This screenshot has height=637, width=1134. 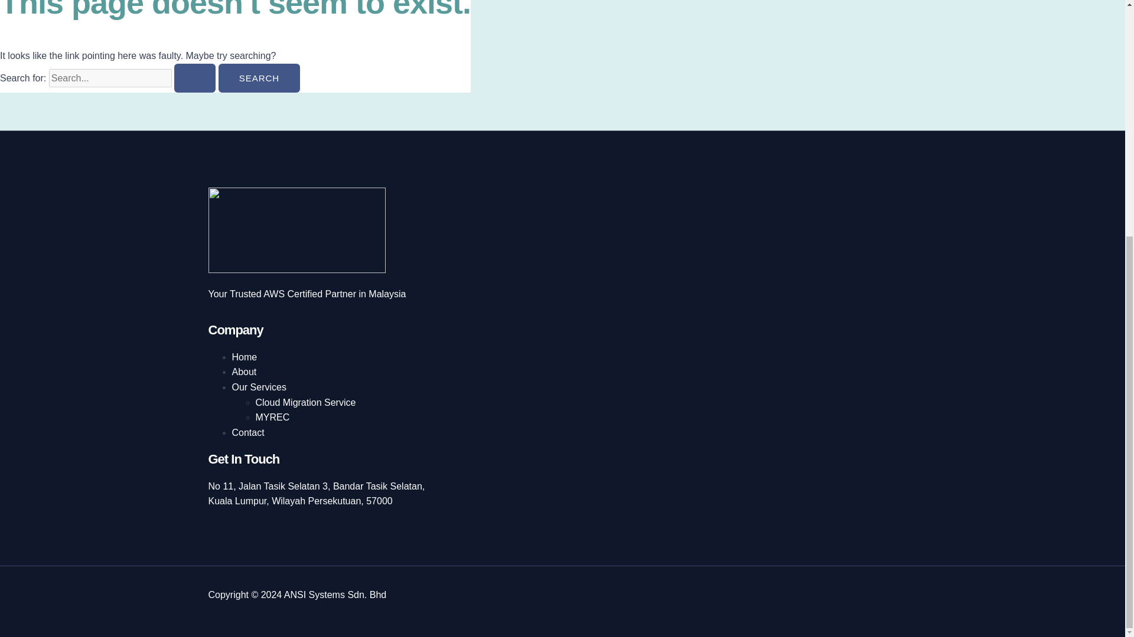 What do you see at coordinates (258, 387) in the screenshot?
I see `Our Services` at bounding box center [258, 387].